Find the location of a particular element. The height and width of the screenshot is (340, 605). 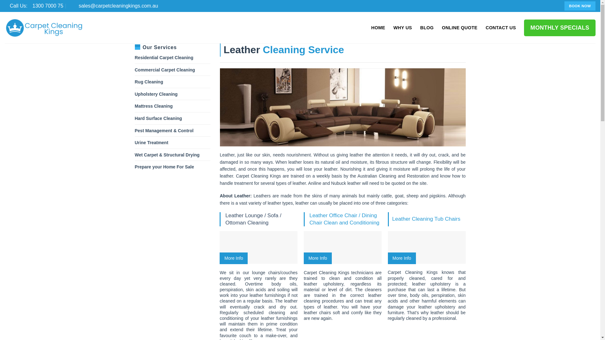

MONTHLY SPECIALS is located at coordinates (560, 28).